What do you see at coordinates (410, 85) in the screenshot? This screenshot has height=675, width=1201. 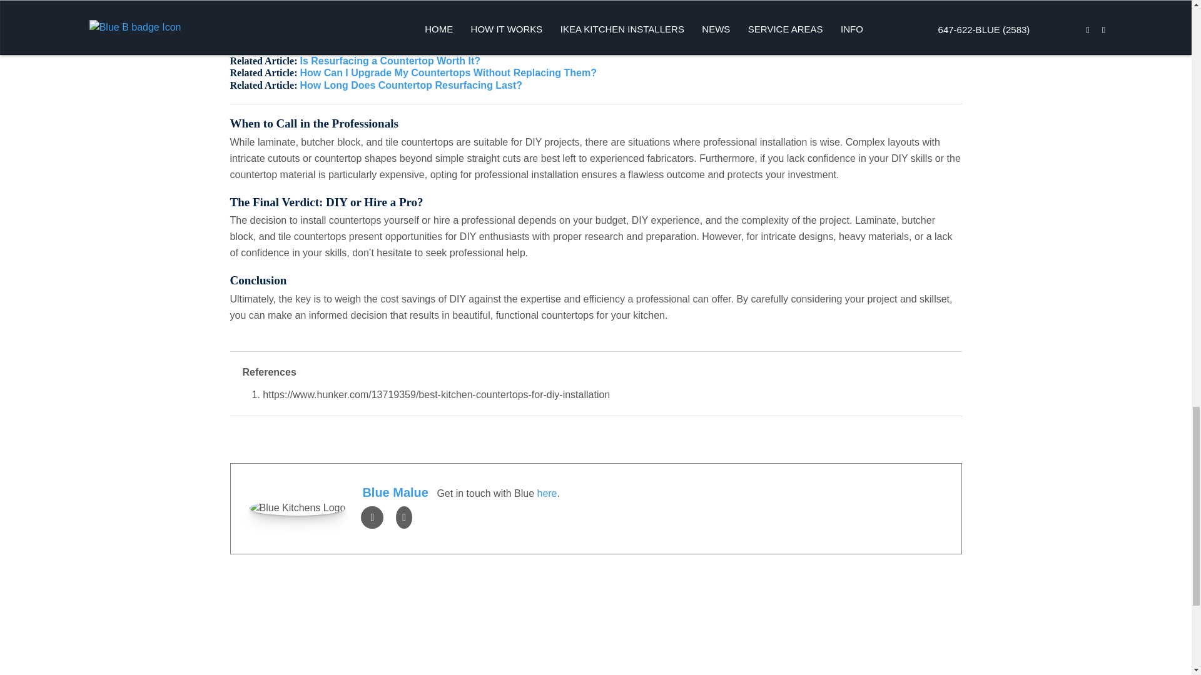 I see `How Long Does Countertop Resurfacing Last?` at bounding box center [410, 85].